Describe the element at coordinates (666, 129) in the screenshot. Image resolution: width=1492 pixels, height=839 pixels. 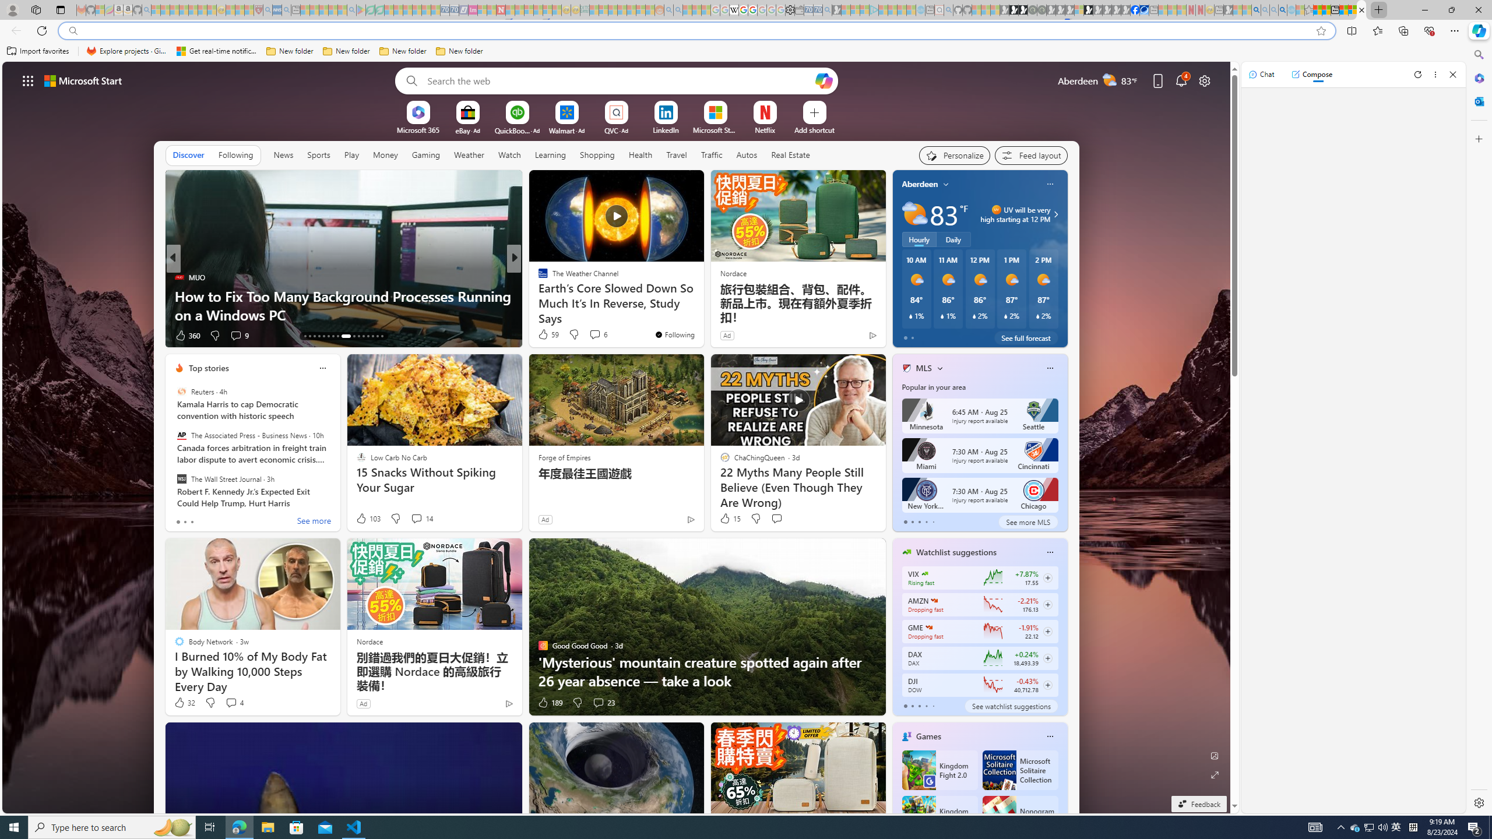
I see `LinkedIn` at that location.